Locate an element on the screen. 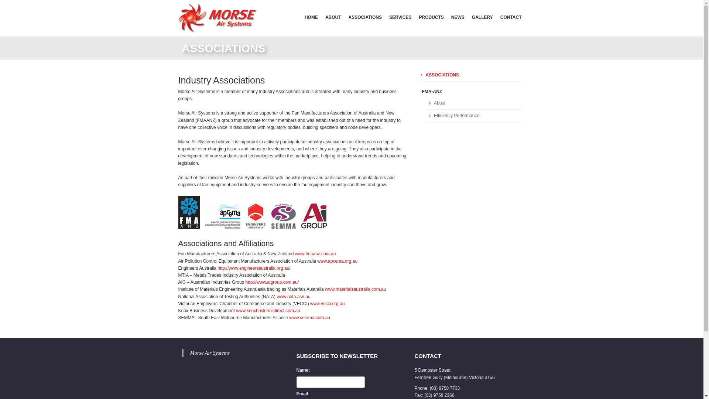 The image size is (709, 399). www.semma.com.au is located at coordinates (309, 318).